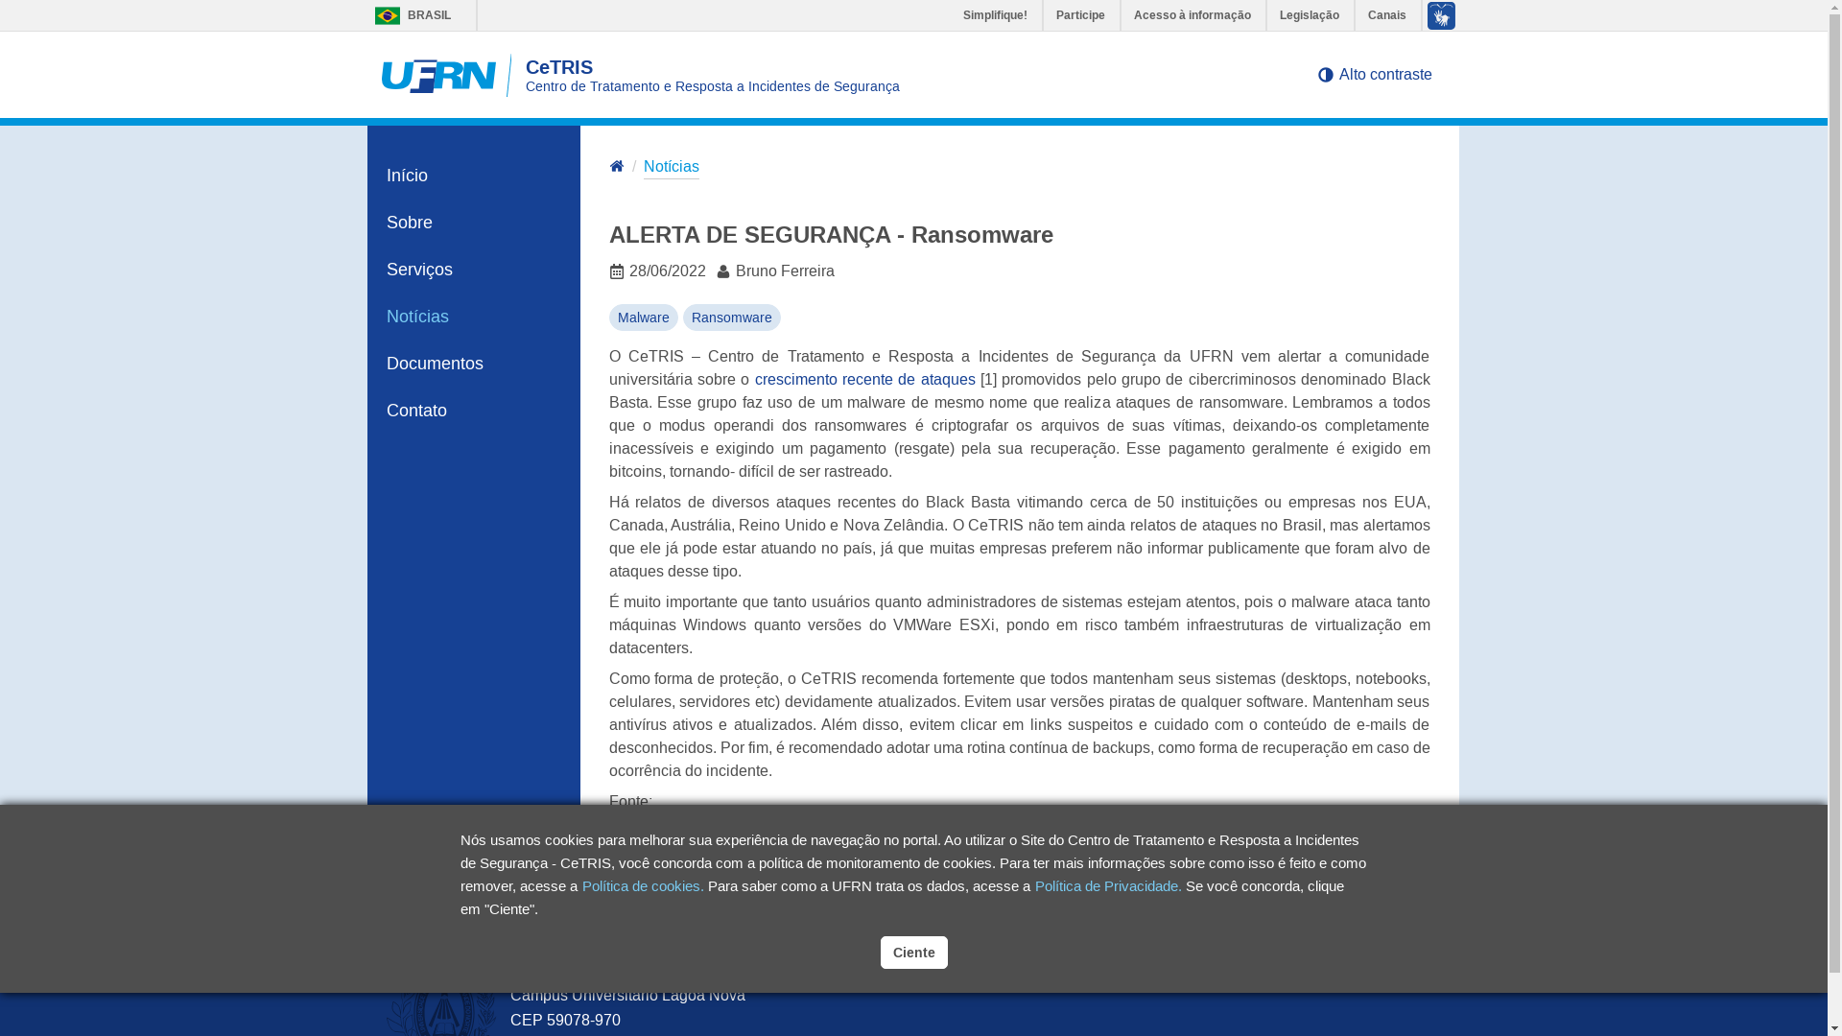  What do you see at coordinates (913, 953) in the screenshot?
I see `Ciente` at bounding box center [913, 953].